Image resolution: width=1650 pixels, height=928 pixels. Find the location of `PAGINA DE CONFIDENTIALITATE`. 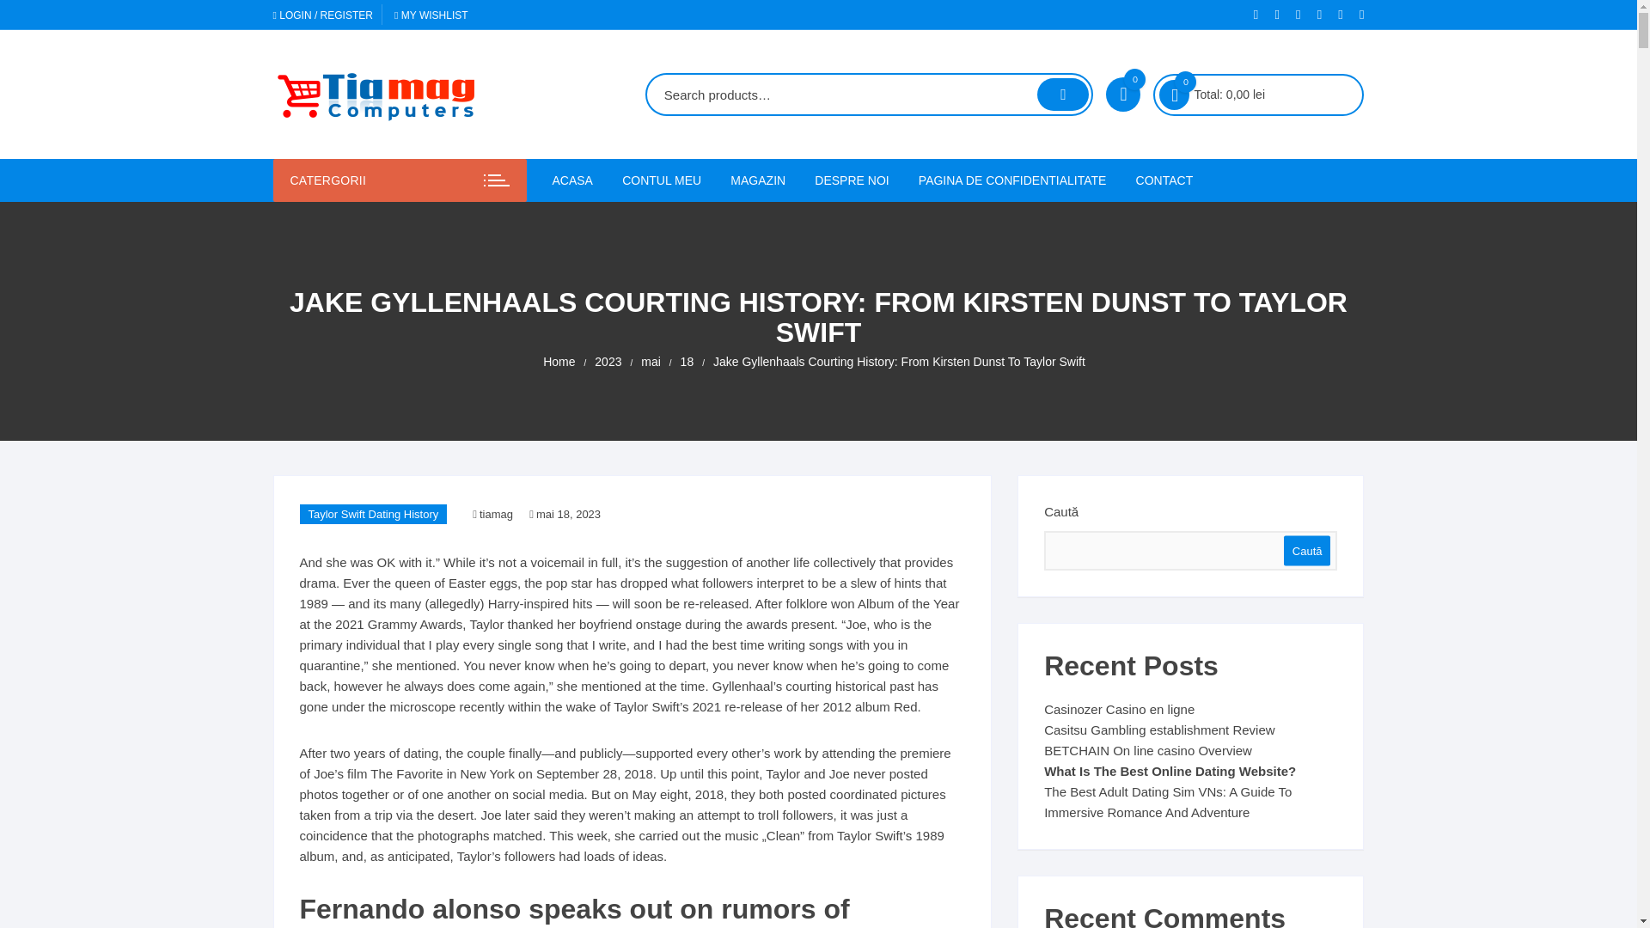

PAGINA DE CONFIDENTIALITATE is located at coordinates (1012, 180).